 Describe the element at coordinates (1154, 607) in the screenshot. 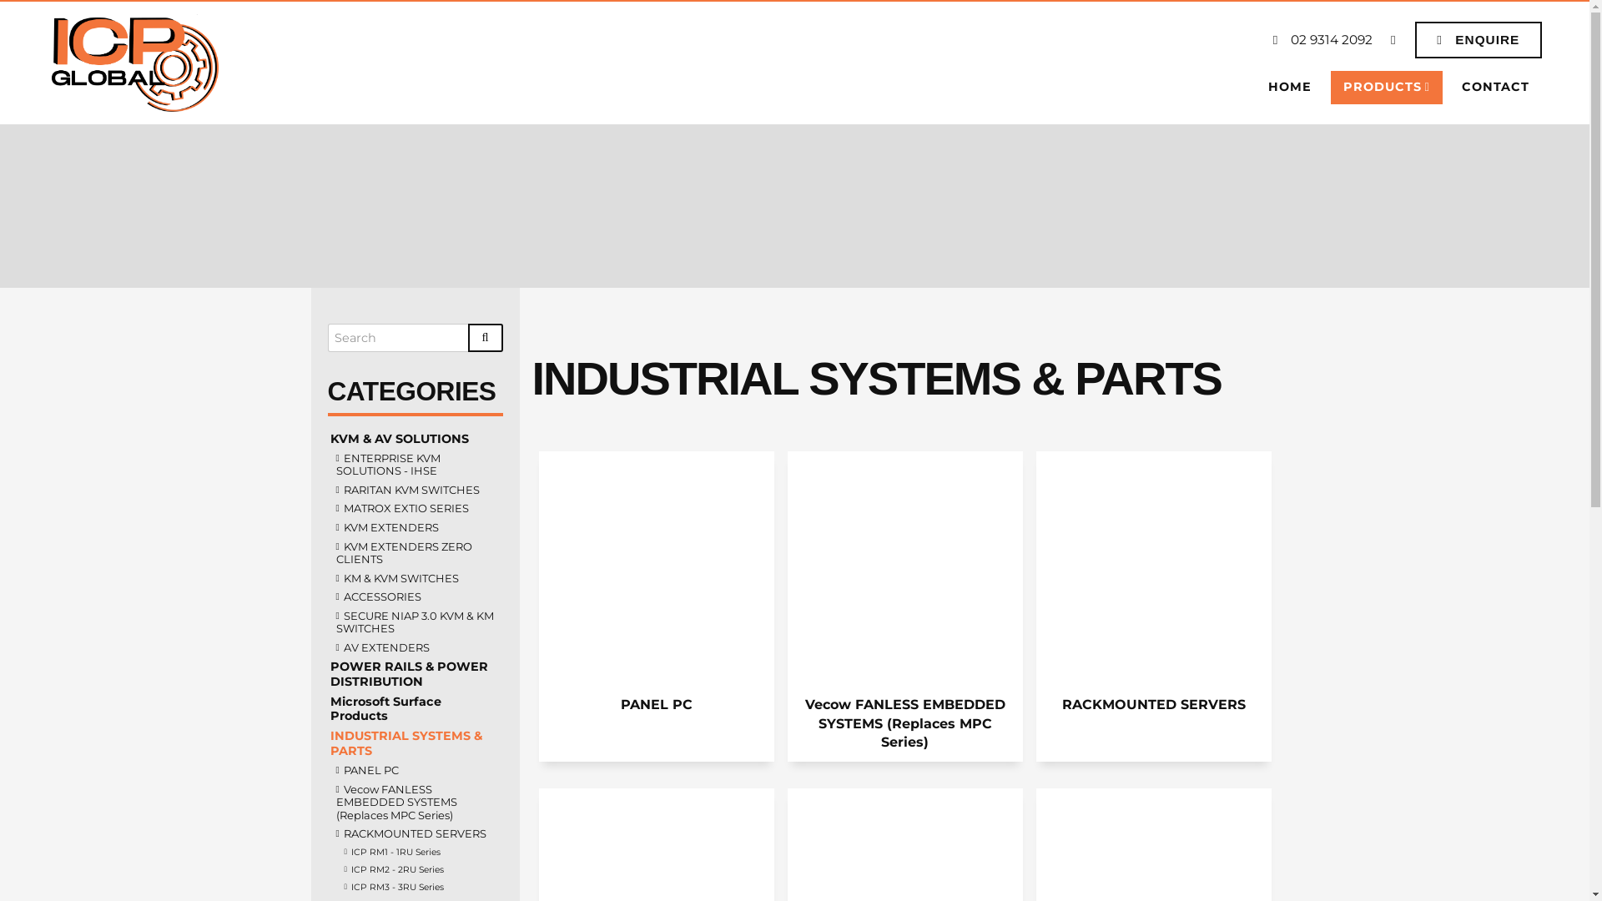

I see `RACKMOUNTED SERVERS` at that location.